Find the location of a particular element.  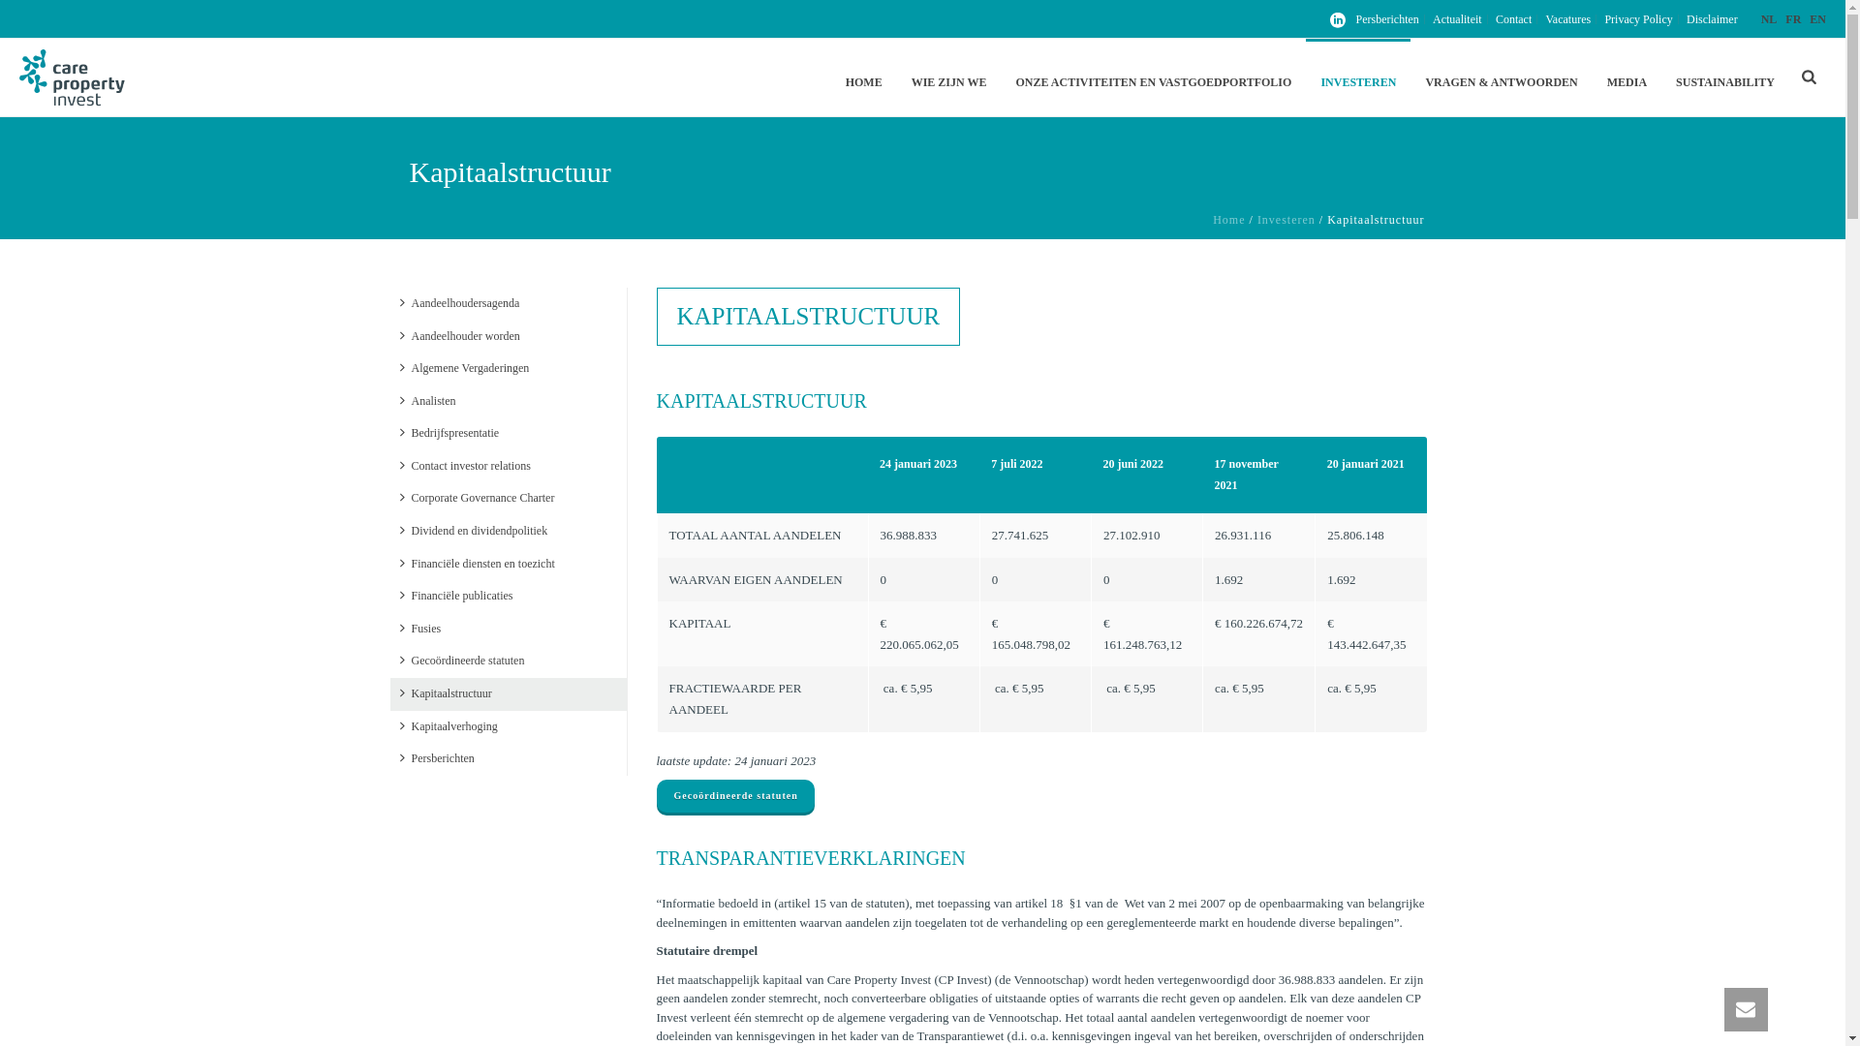

FR is located at coordinates (1793, 19).